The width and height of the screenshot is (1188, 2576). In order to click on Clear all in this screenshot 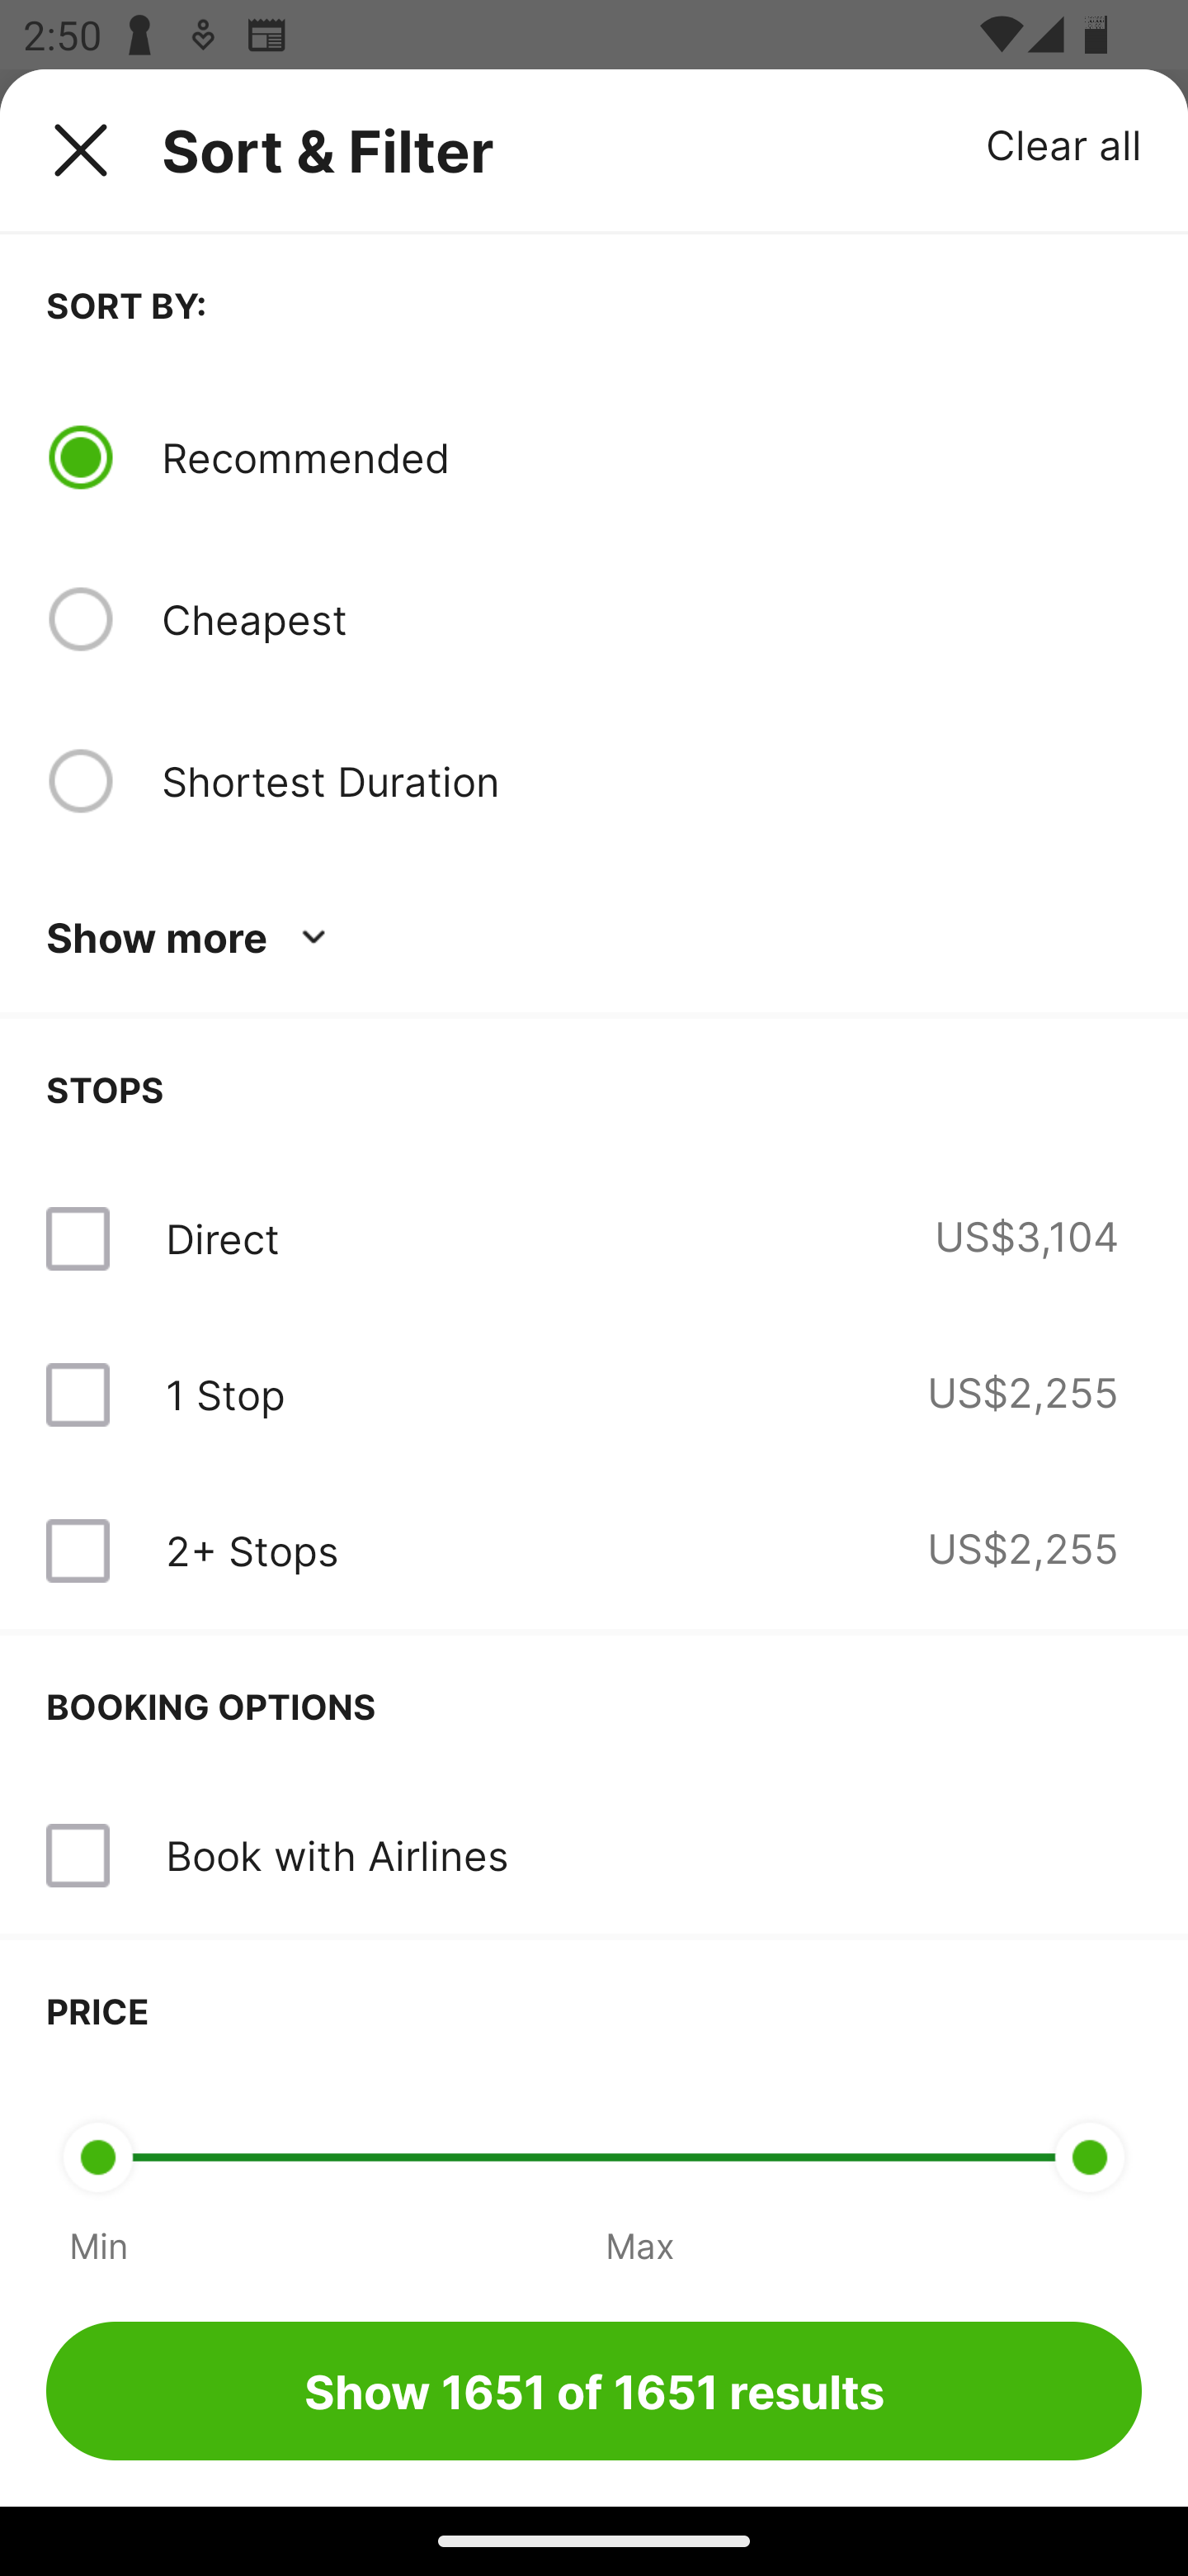, I will do `click(1064, 144)`.